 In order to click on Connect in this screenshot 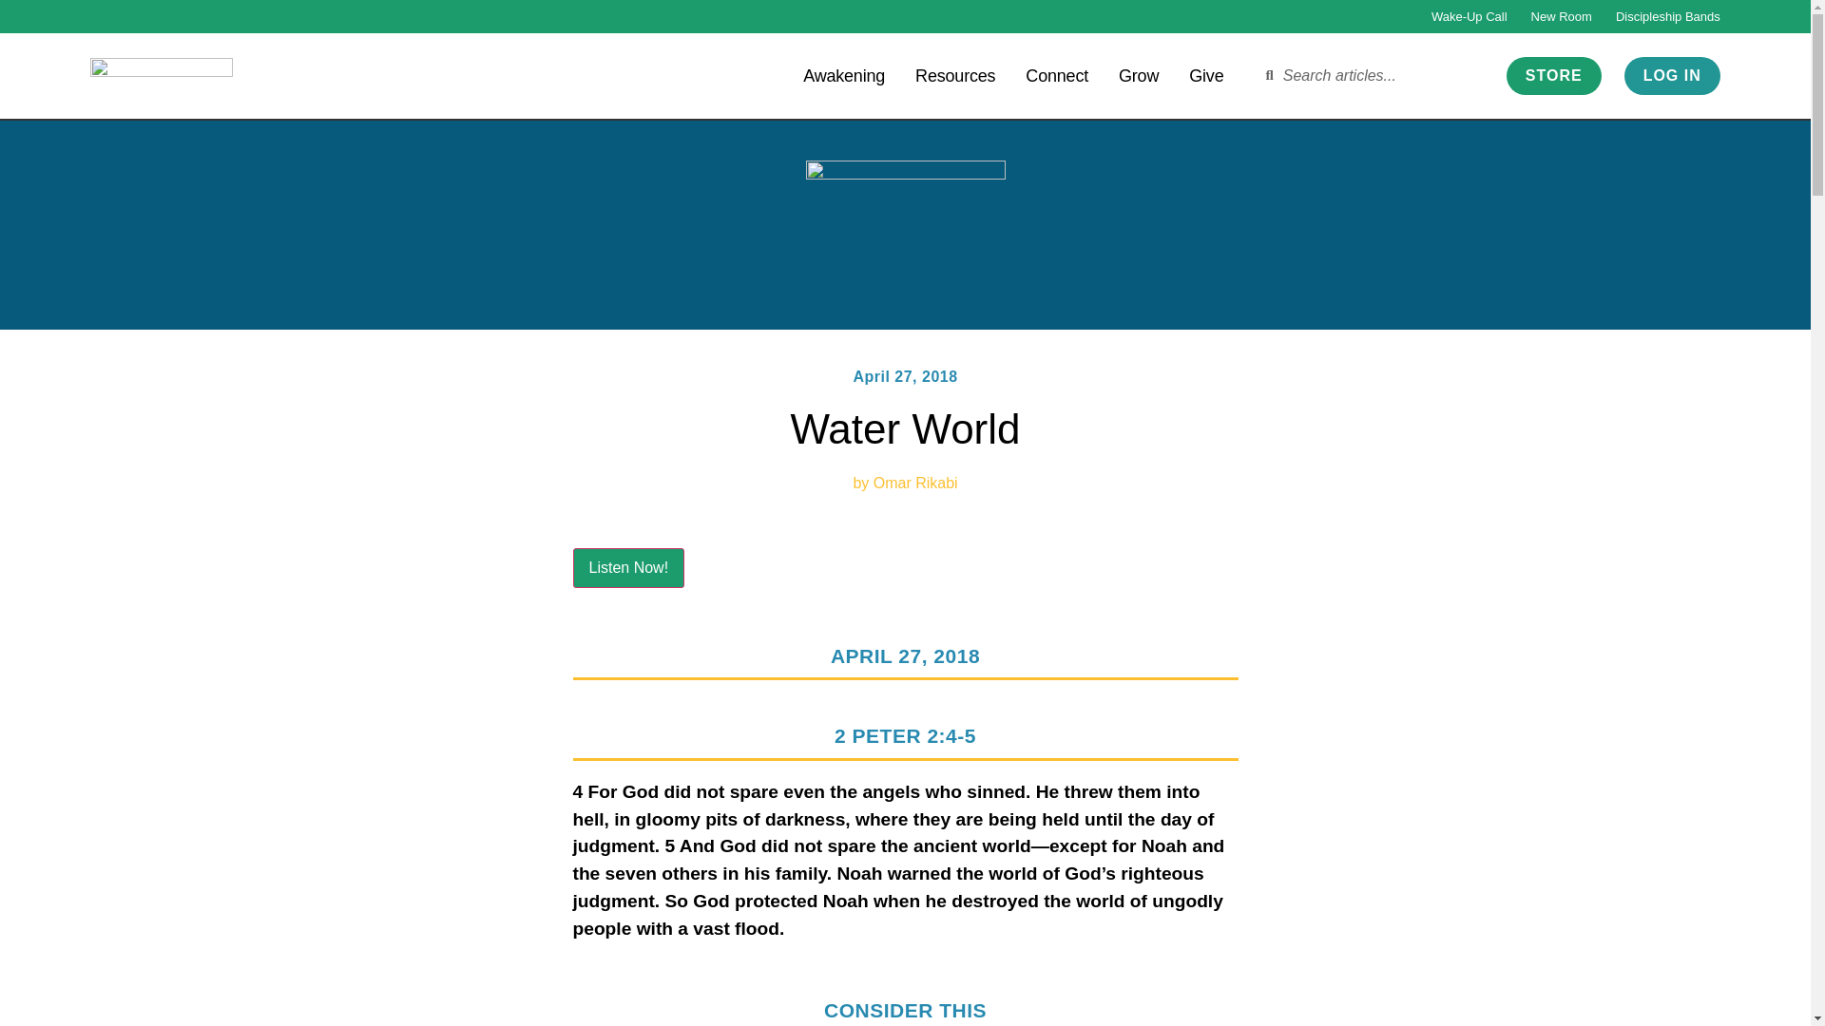, I will do `click(1057, 74)`.